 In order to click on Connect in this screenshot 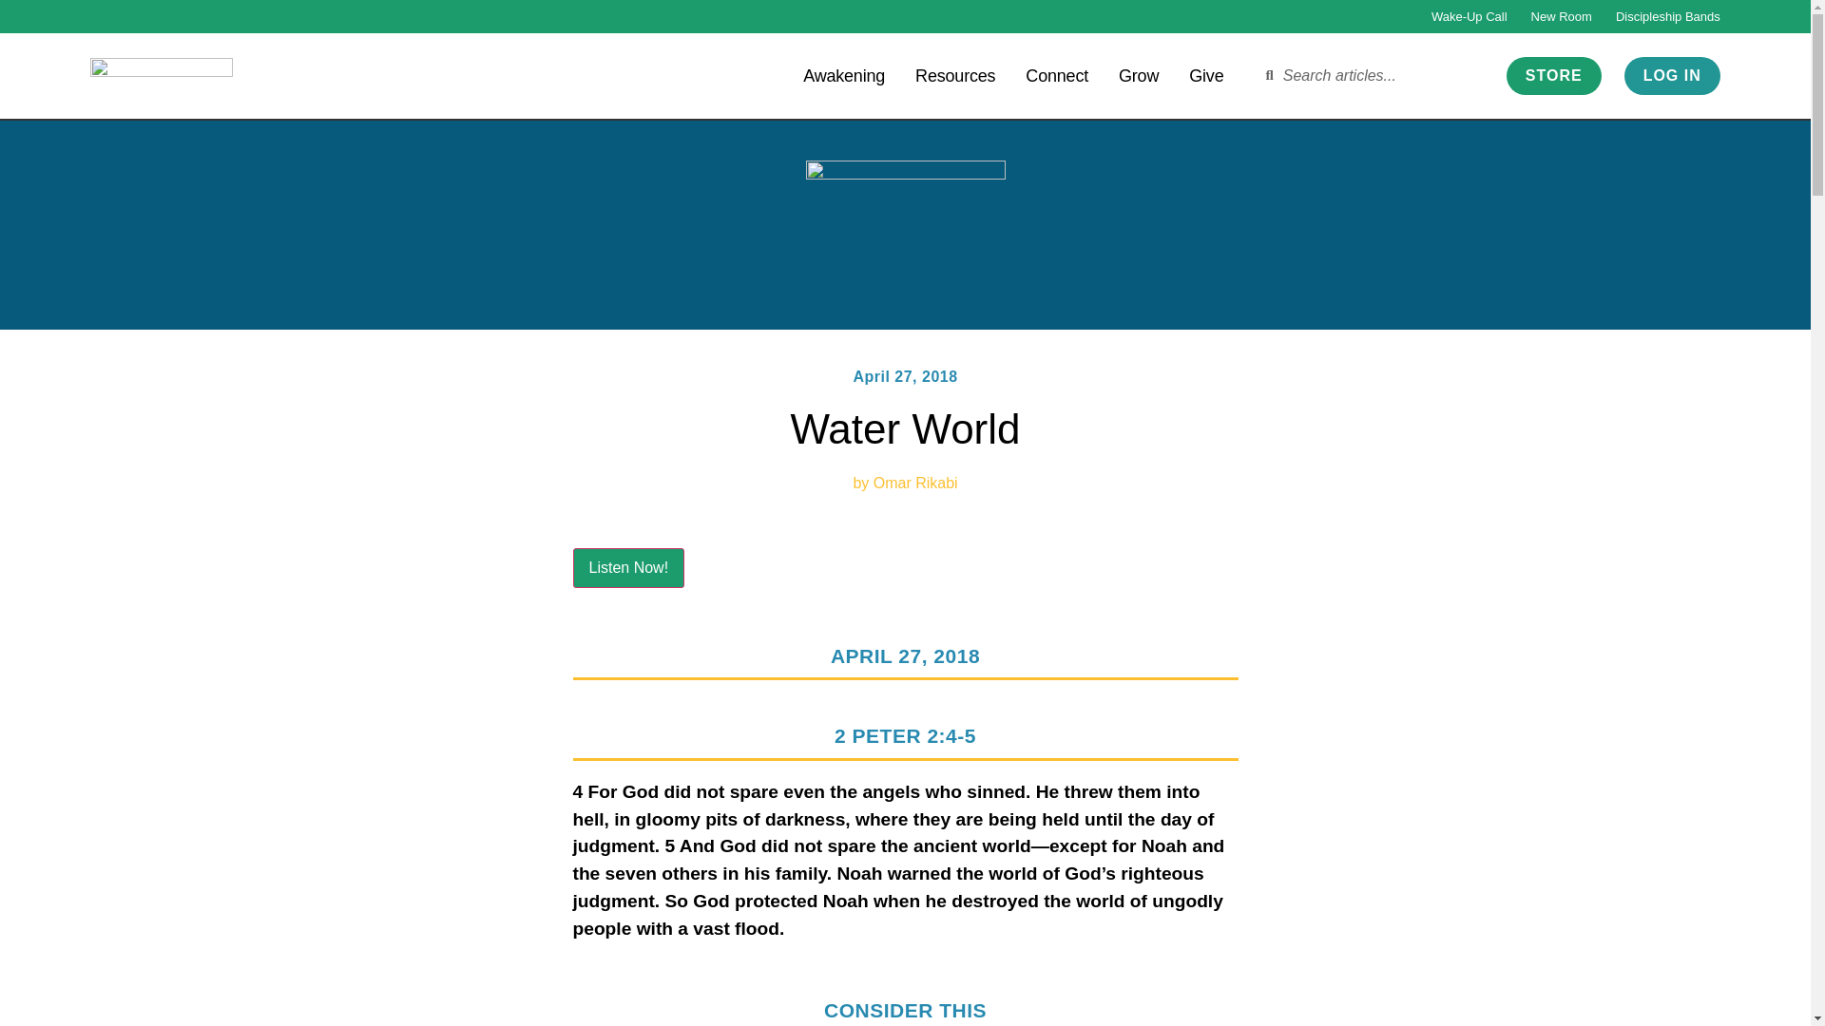, I will do `click(1057, 74)`.